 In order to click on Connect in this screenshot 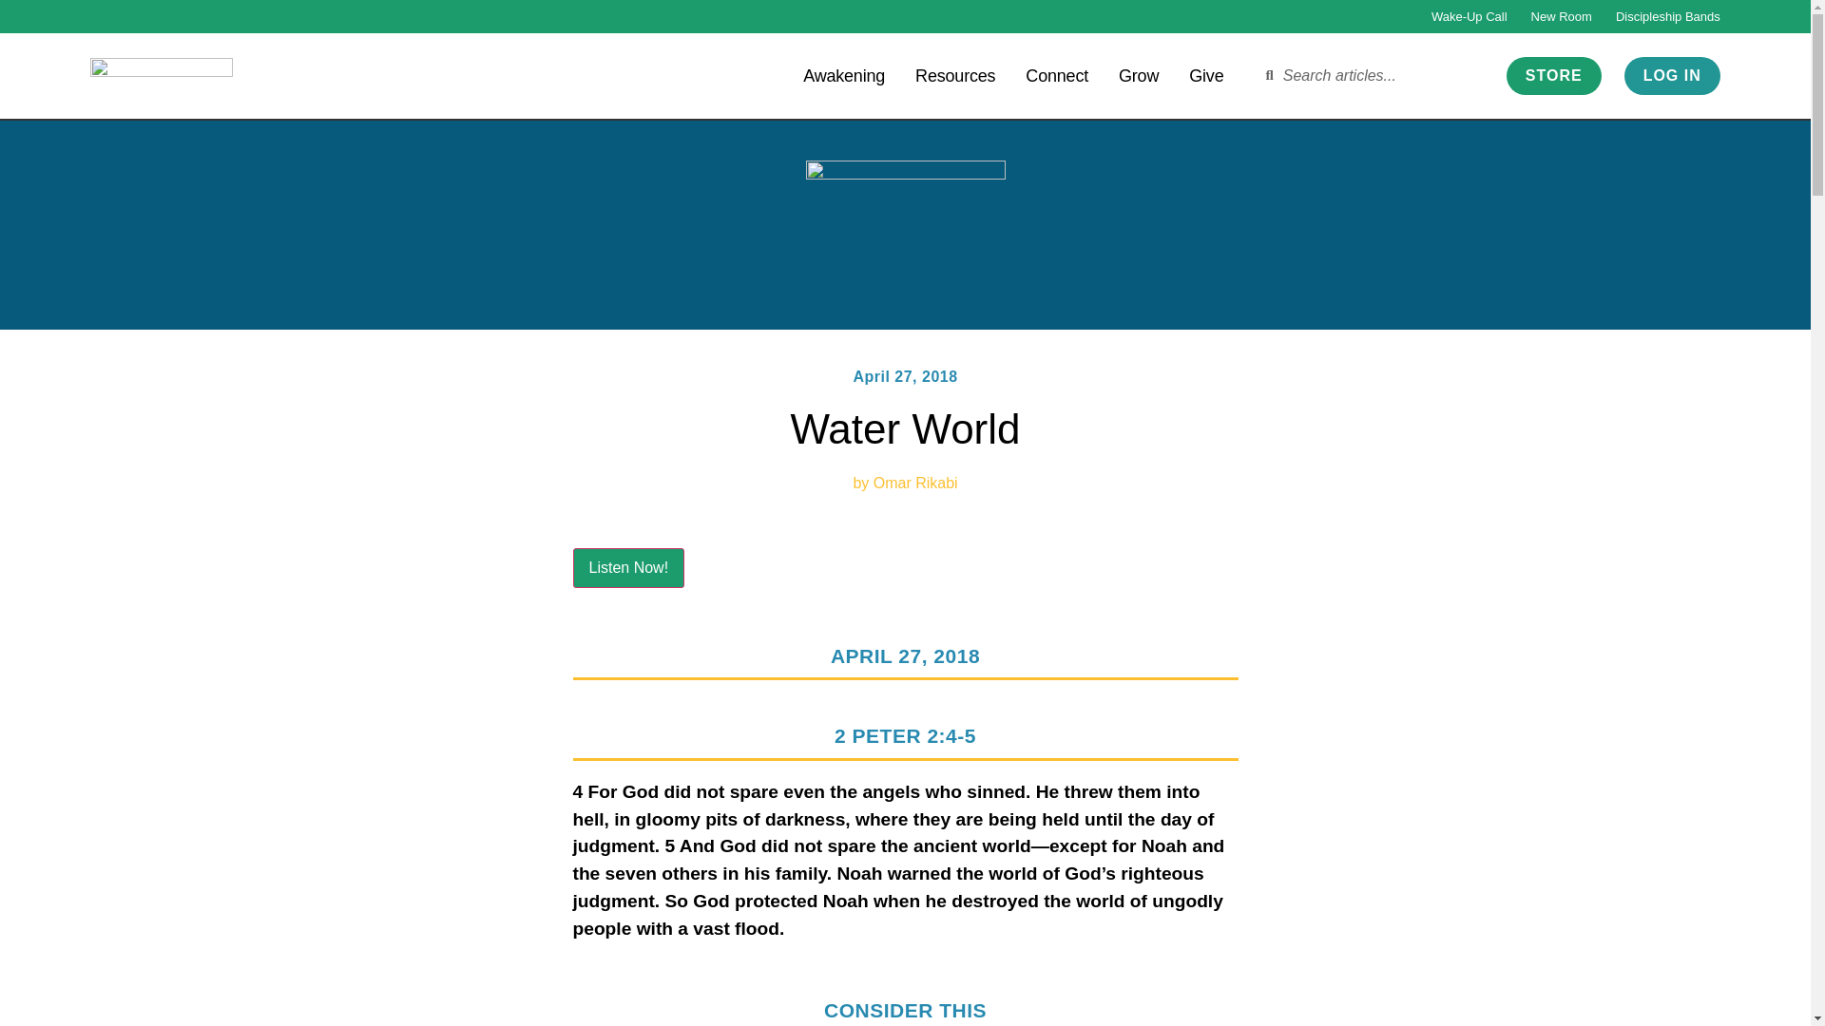, I will do `click(1057, 74)`.